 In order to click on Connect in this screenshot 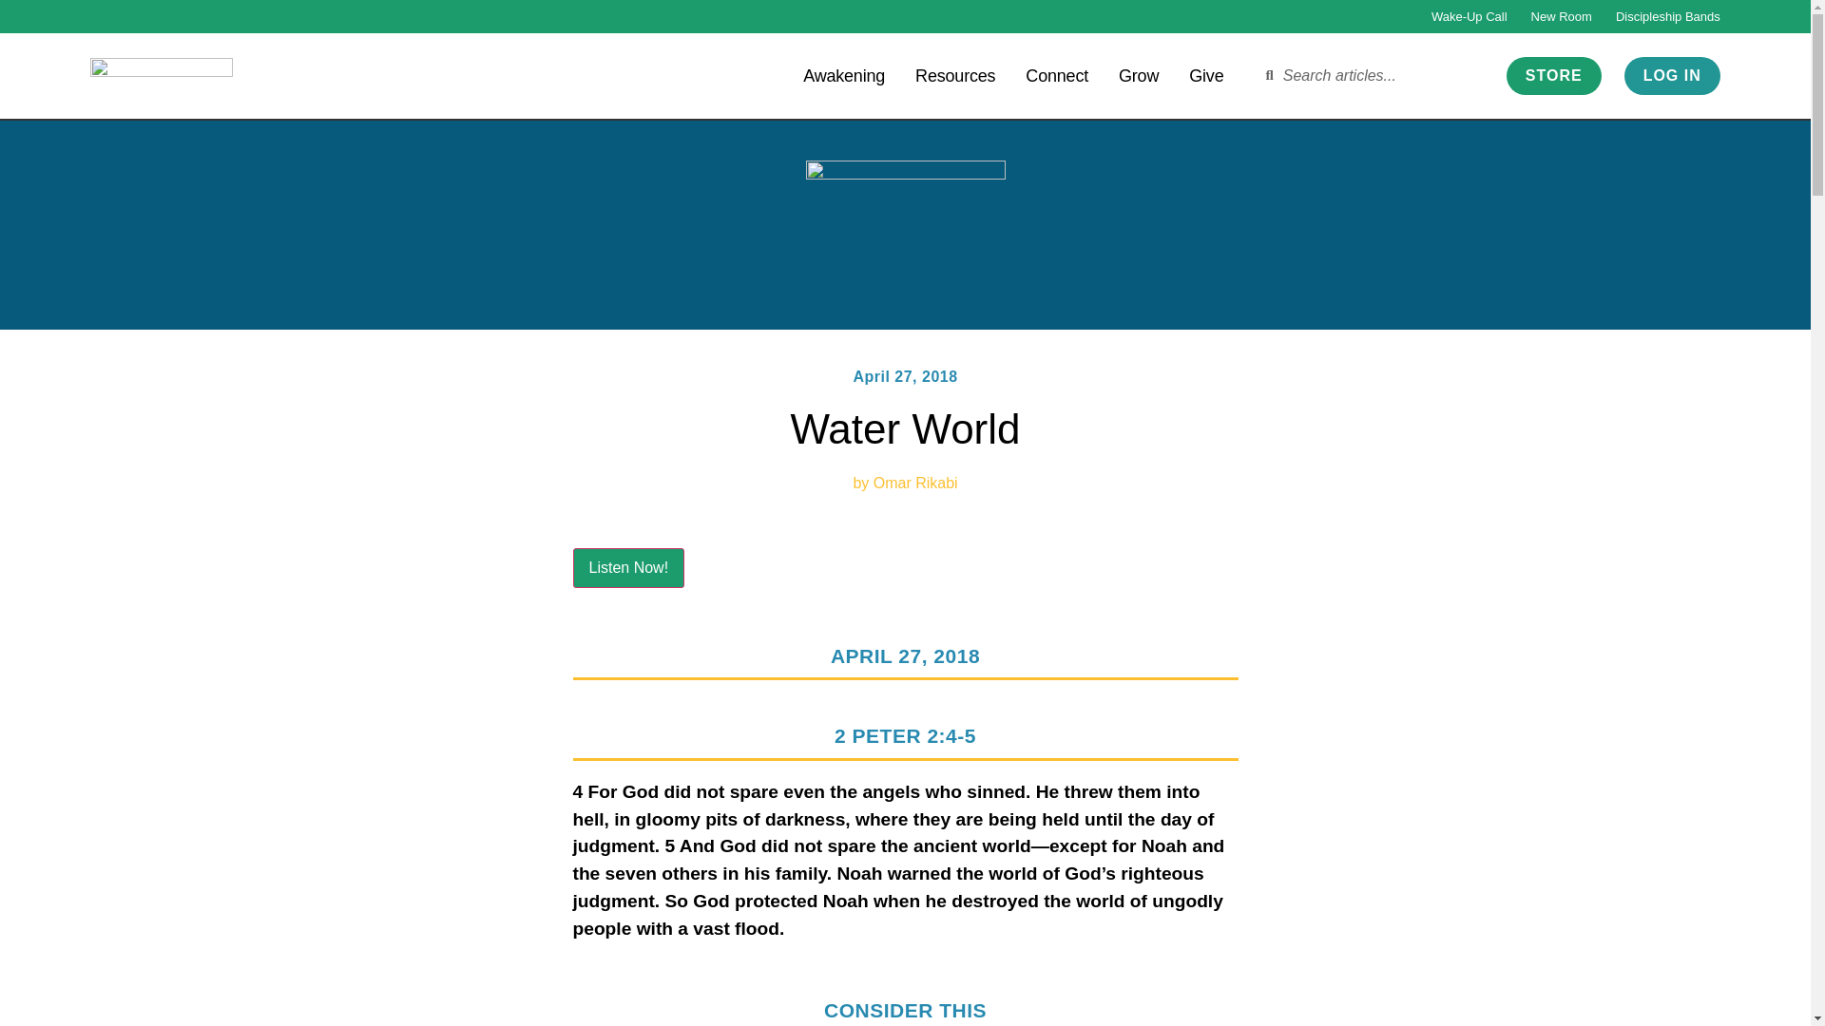, I will do `click(1057, 74)`.